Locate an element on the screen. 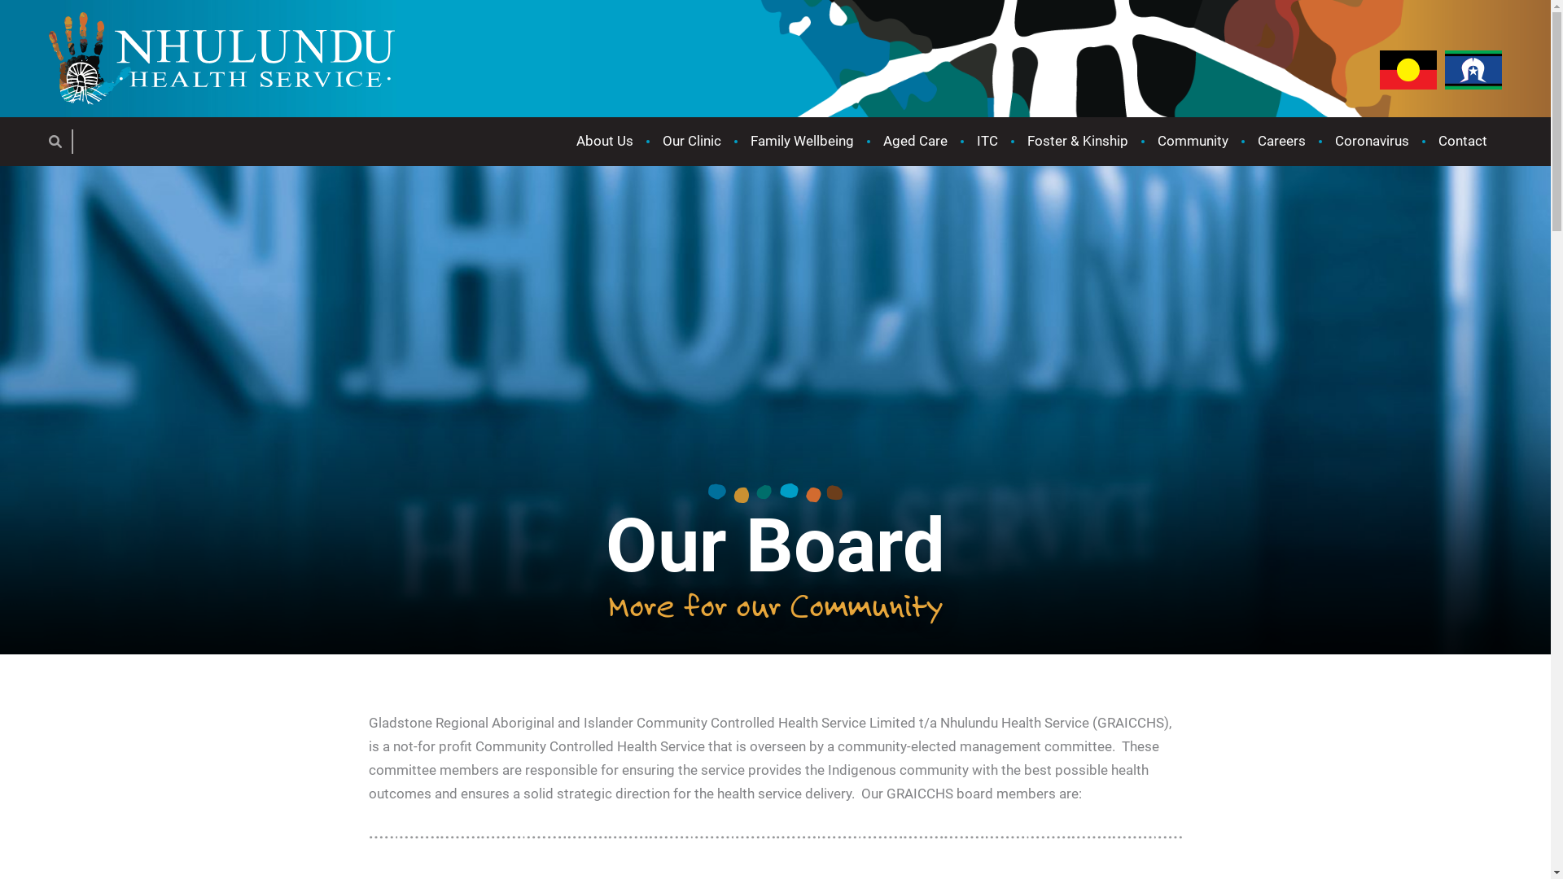 This screenshot has width=1563, height=879. About Us is located at coordinates (605, 142).